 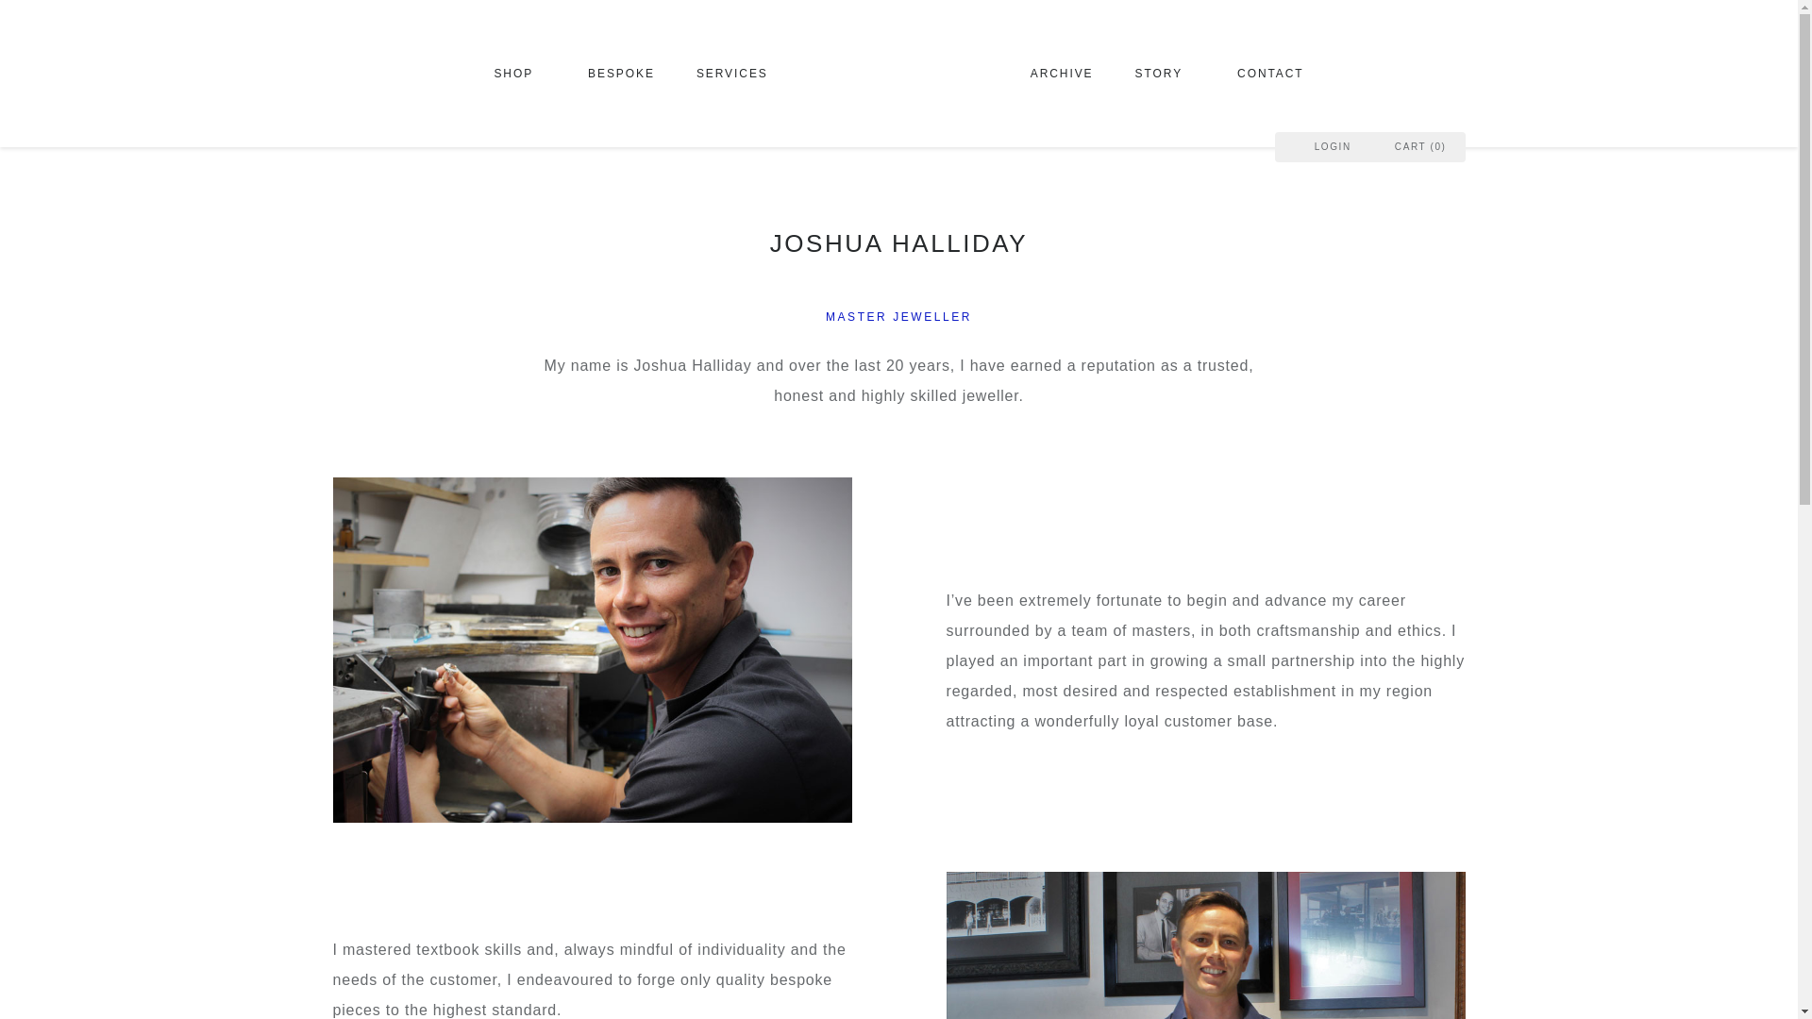 I want to click on LOGIN, so click(x=1322, y=147).